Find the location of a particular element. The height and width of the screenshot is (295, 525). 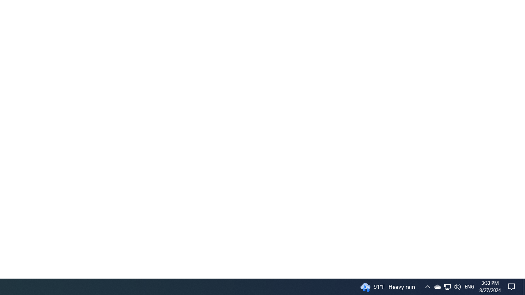

Q2790: 100% is located at coordinates (457, 287).